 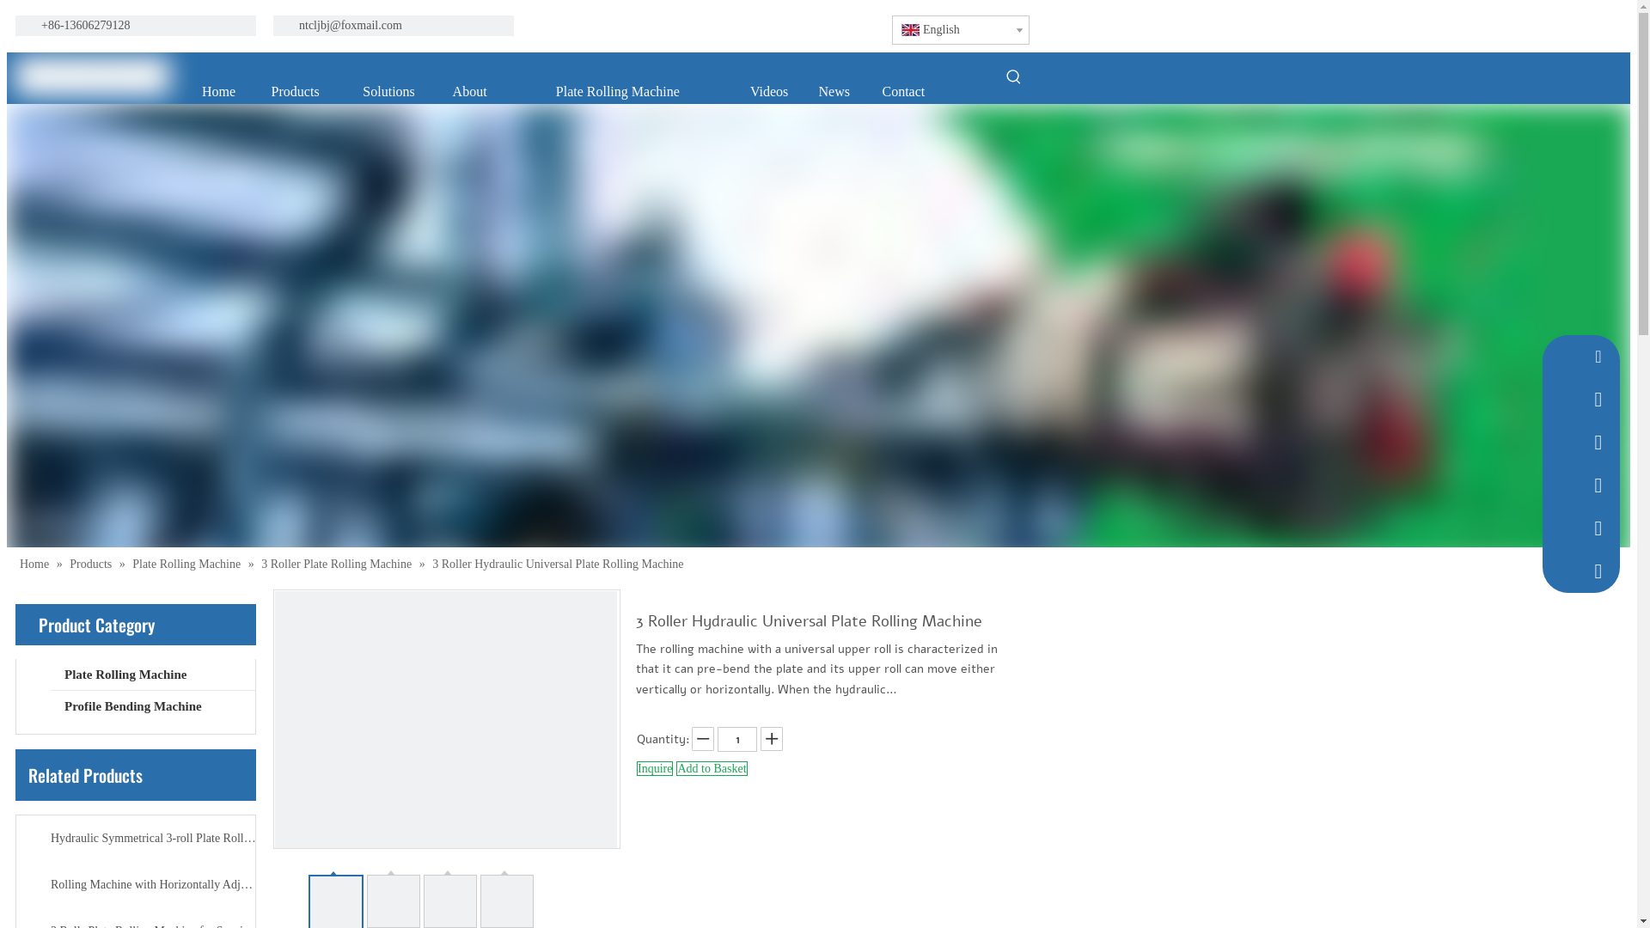 What do you see at coordinates (351, 26) in the screenshot?
I see `ntcljbj@foxmail.com` at bounding box center [351, 26].